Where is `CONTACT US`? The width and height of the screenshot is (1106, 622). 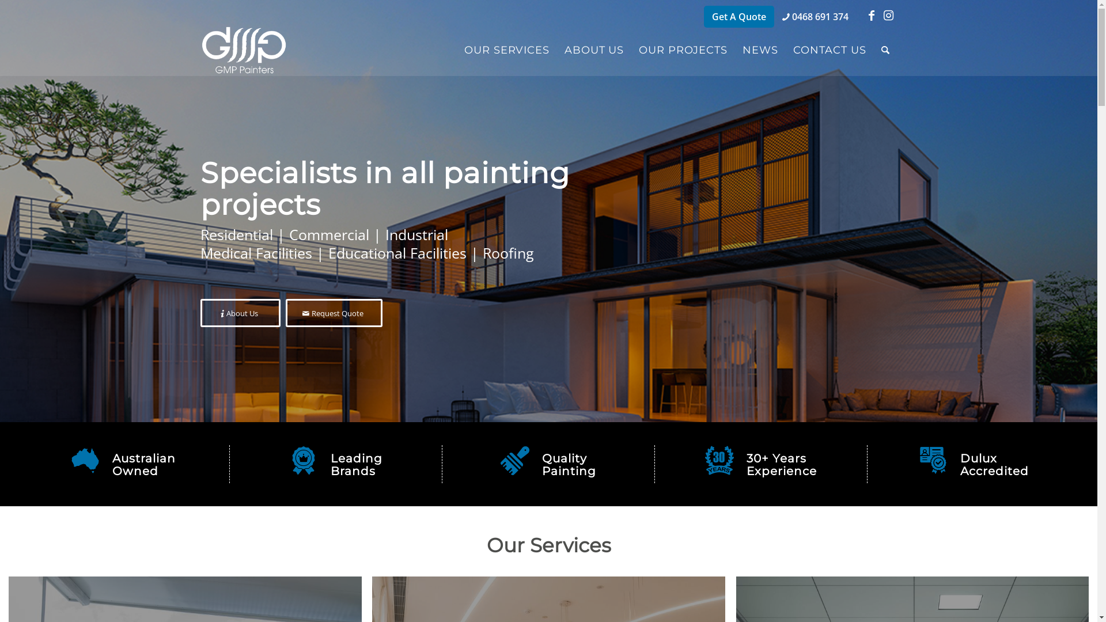
CONTACT US is located at coordinates (829, 50).